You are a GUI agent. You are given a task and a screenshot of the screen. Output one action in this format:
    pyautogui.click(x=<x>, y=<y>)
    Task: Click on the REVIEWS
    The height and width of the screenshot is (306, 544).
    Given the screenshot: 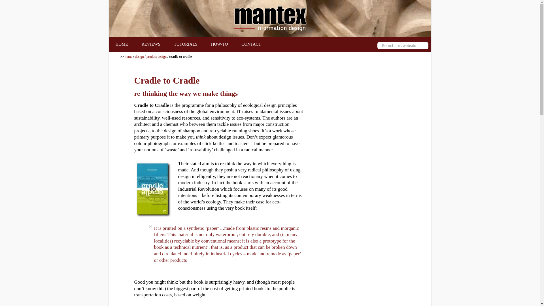 What is the action you would take?
    pyautogui.click(x=151, y=44)
    